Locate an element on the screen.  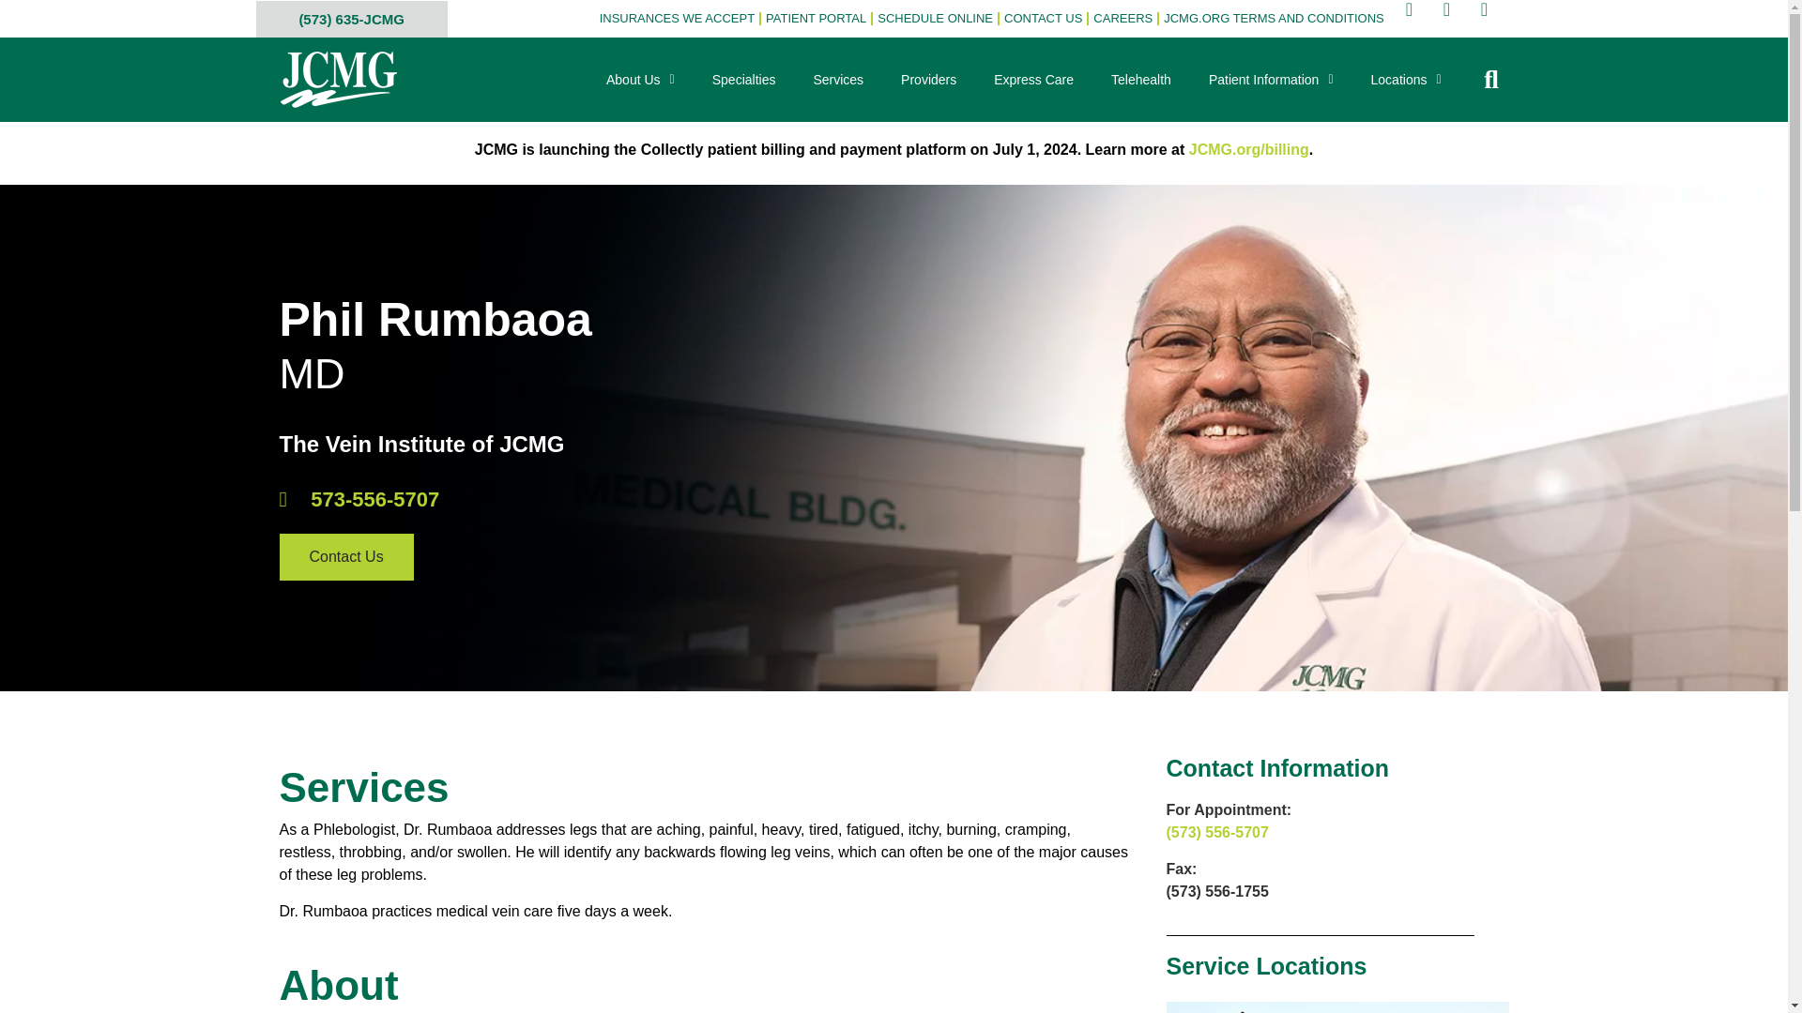
JCMG.ORG TERMS AND CONDITIONS is located at coordinates (1274, 19).